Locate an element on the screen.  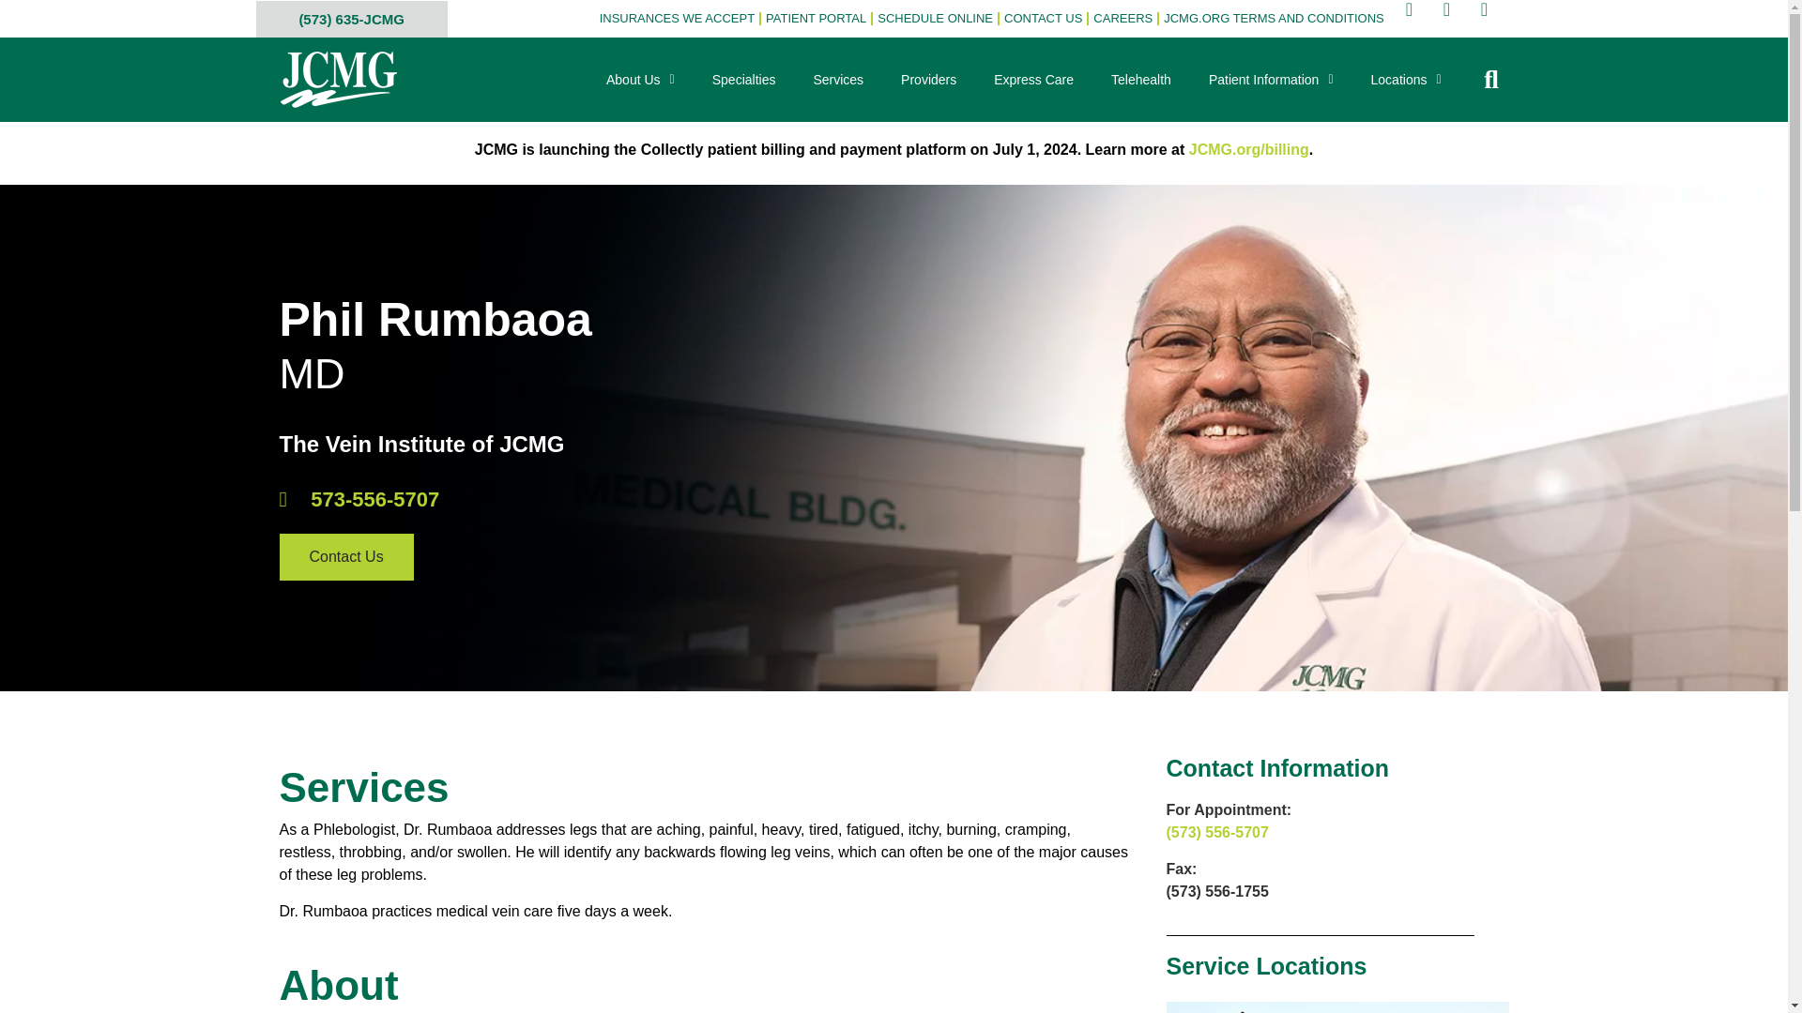
JCMG.ORG TERMS AND CONDITIONS is located at coordinates (1274, 19).